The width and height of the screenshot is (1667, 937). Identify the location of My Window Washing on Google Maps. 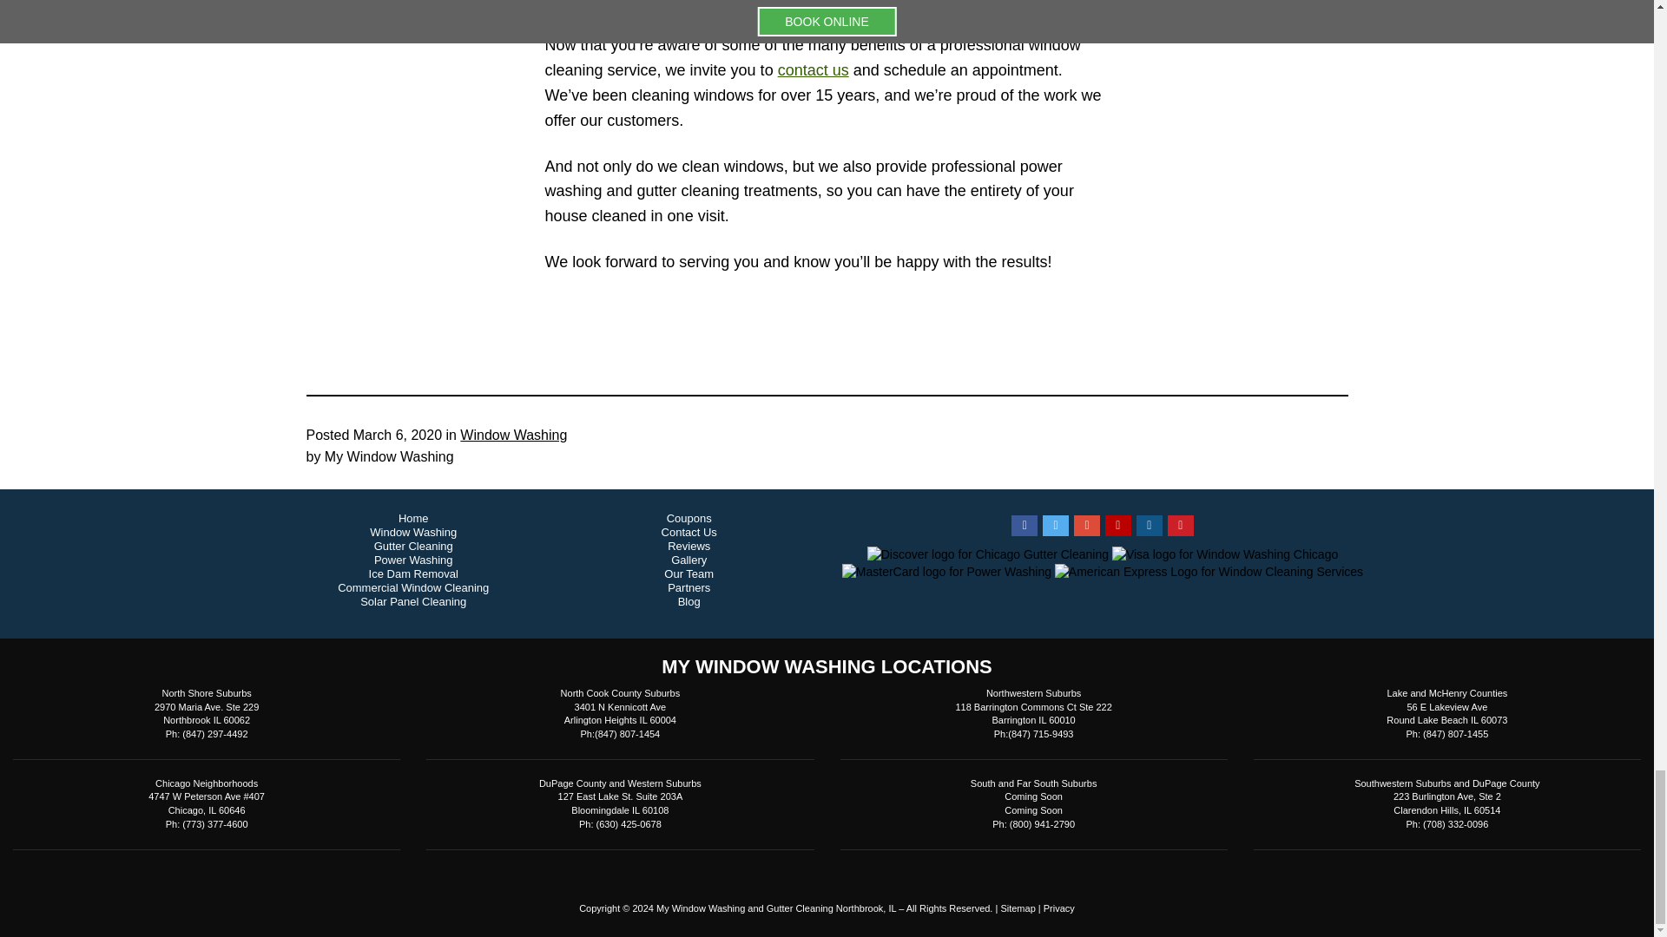
(1087, 526).